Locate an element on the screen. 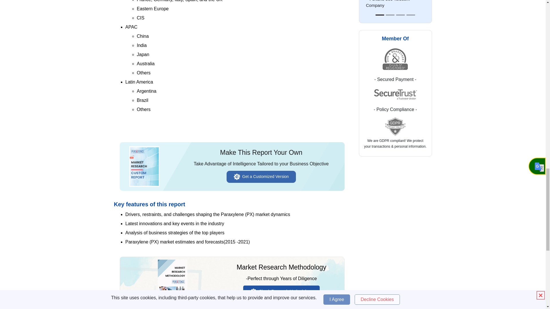 The height and width of the screenshot is (309, 550). Check Research Methodology is located at coordinates (281, 291).